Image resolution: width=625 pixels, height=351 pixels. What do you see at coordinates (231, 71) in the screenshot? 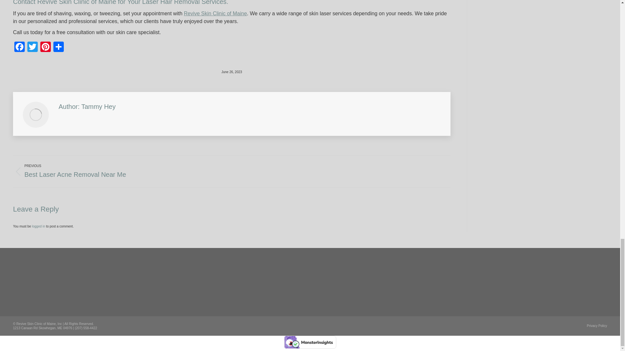
I see `8:31 pm` at bounding box center [231, 71].